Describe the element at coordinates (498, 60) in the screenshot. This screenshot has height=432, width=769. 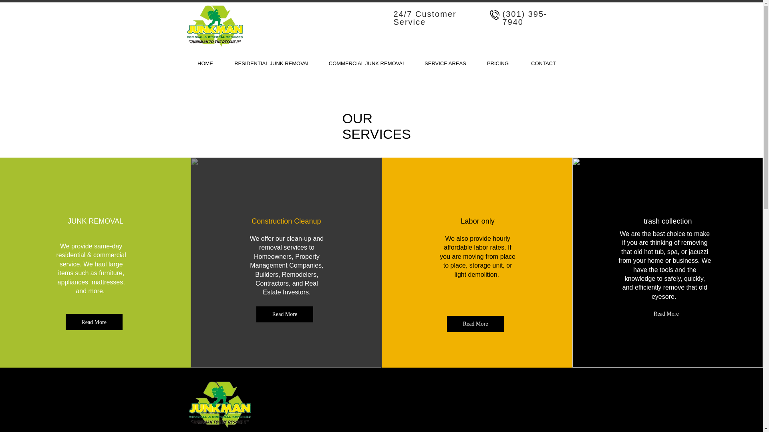
I see `PRICING` at that location.